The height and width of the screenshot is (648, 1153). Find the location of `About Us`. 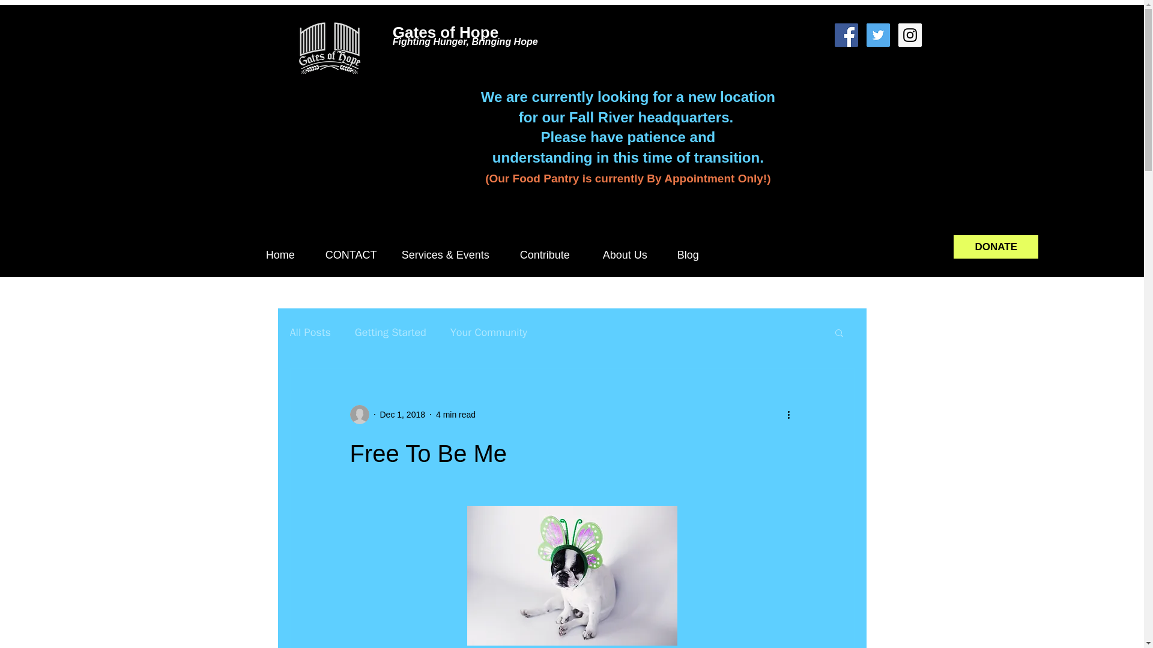

About Us is located at coordinates (631, 255).